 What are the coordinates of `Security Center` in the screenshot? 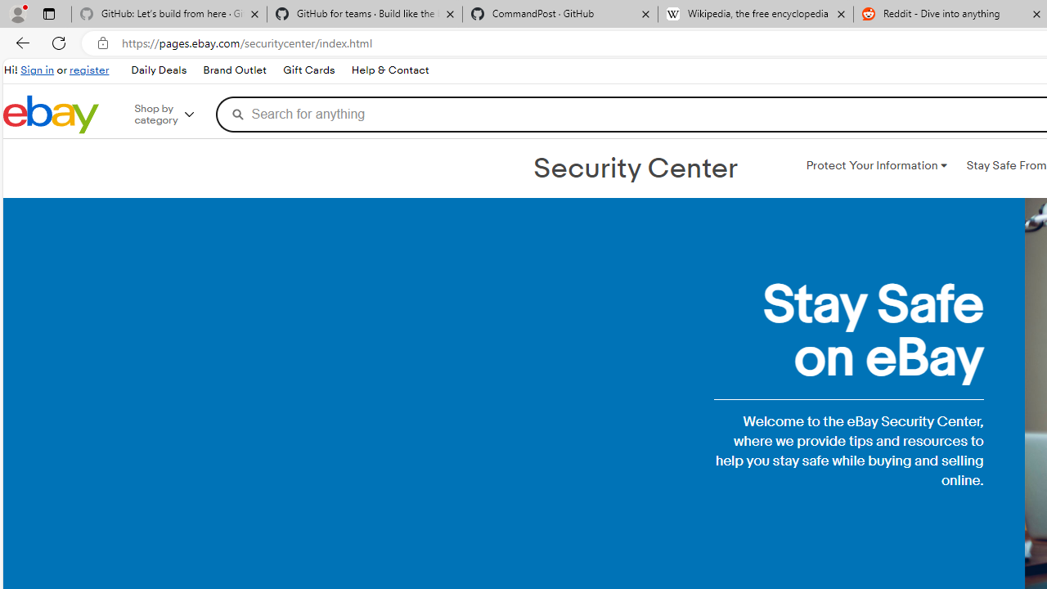 It's located at (635, 169).